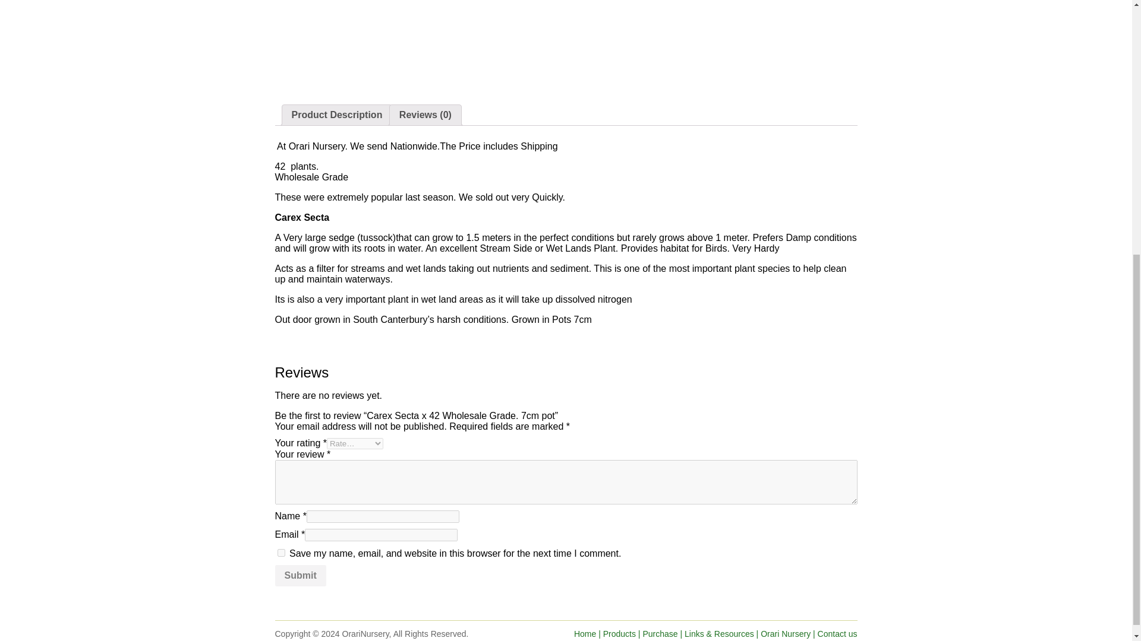  I want to click on Contact us, so click(838, 633).